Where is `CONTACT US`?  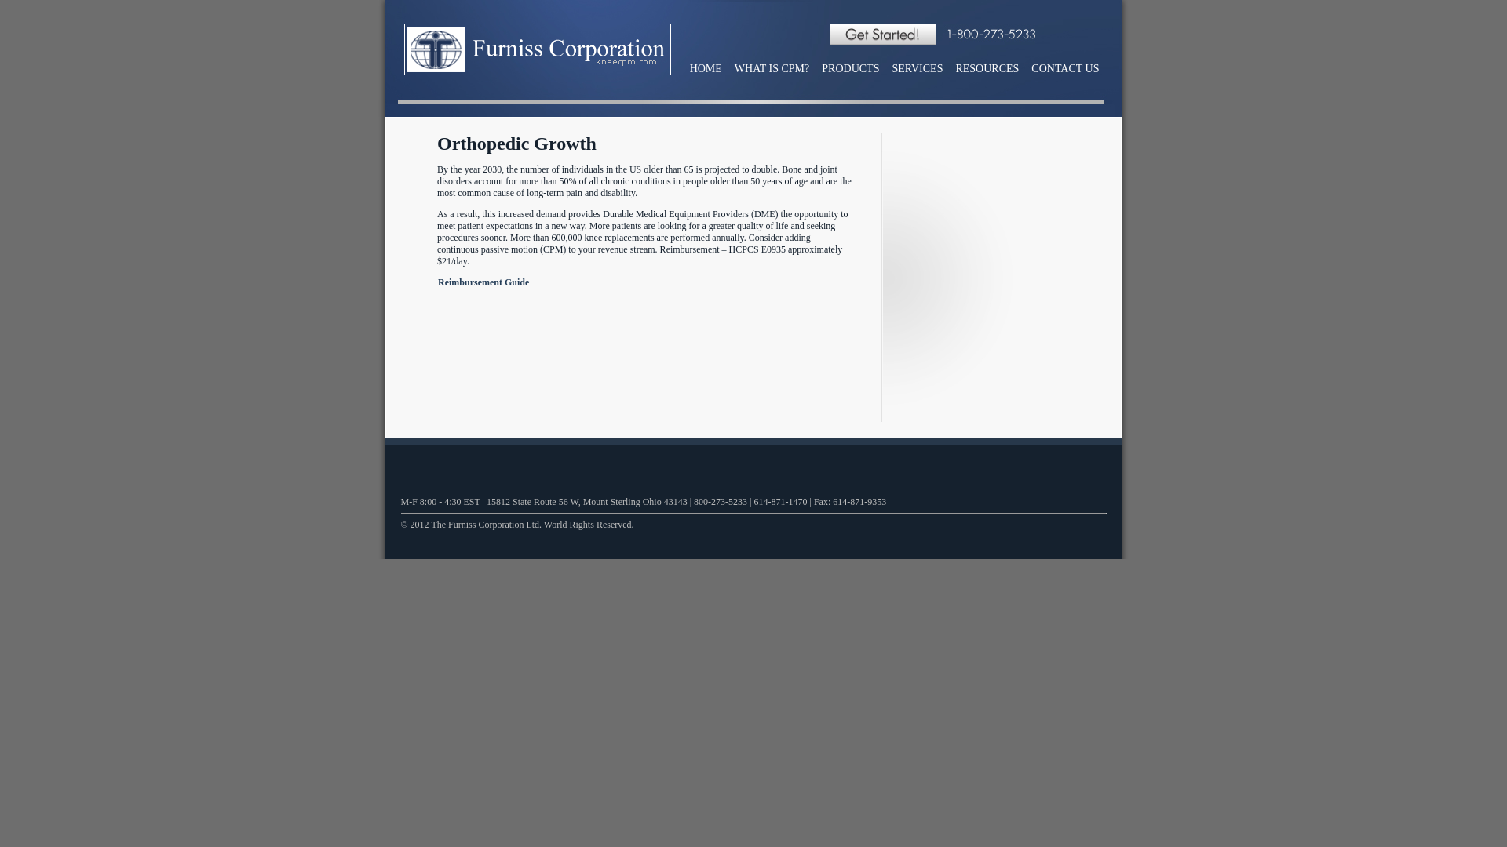 CONTACT US is located at coordinates (1071, 69).